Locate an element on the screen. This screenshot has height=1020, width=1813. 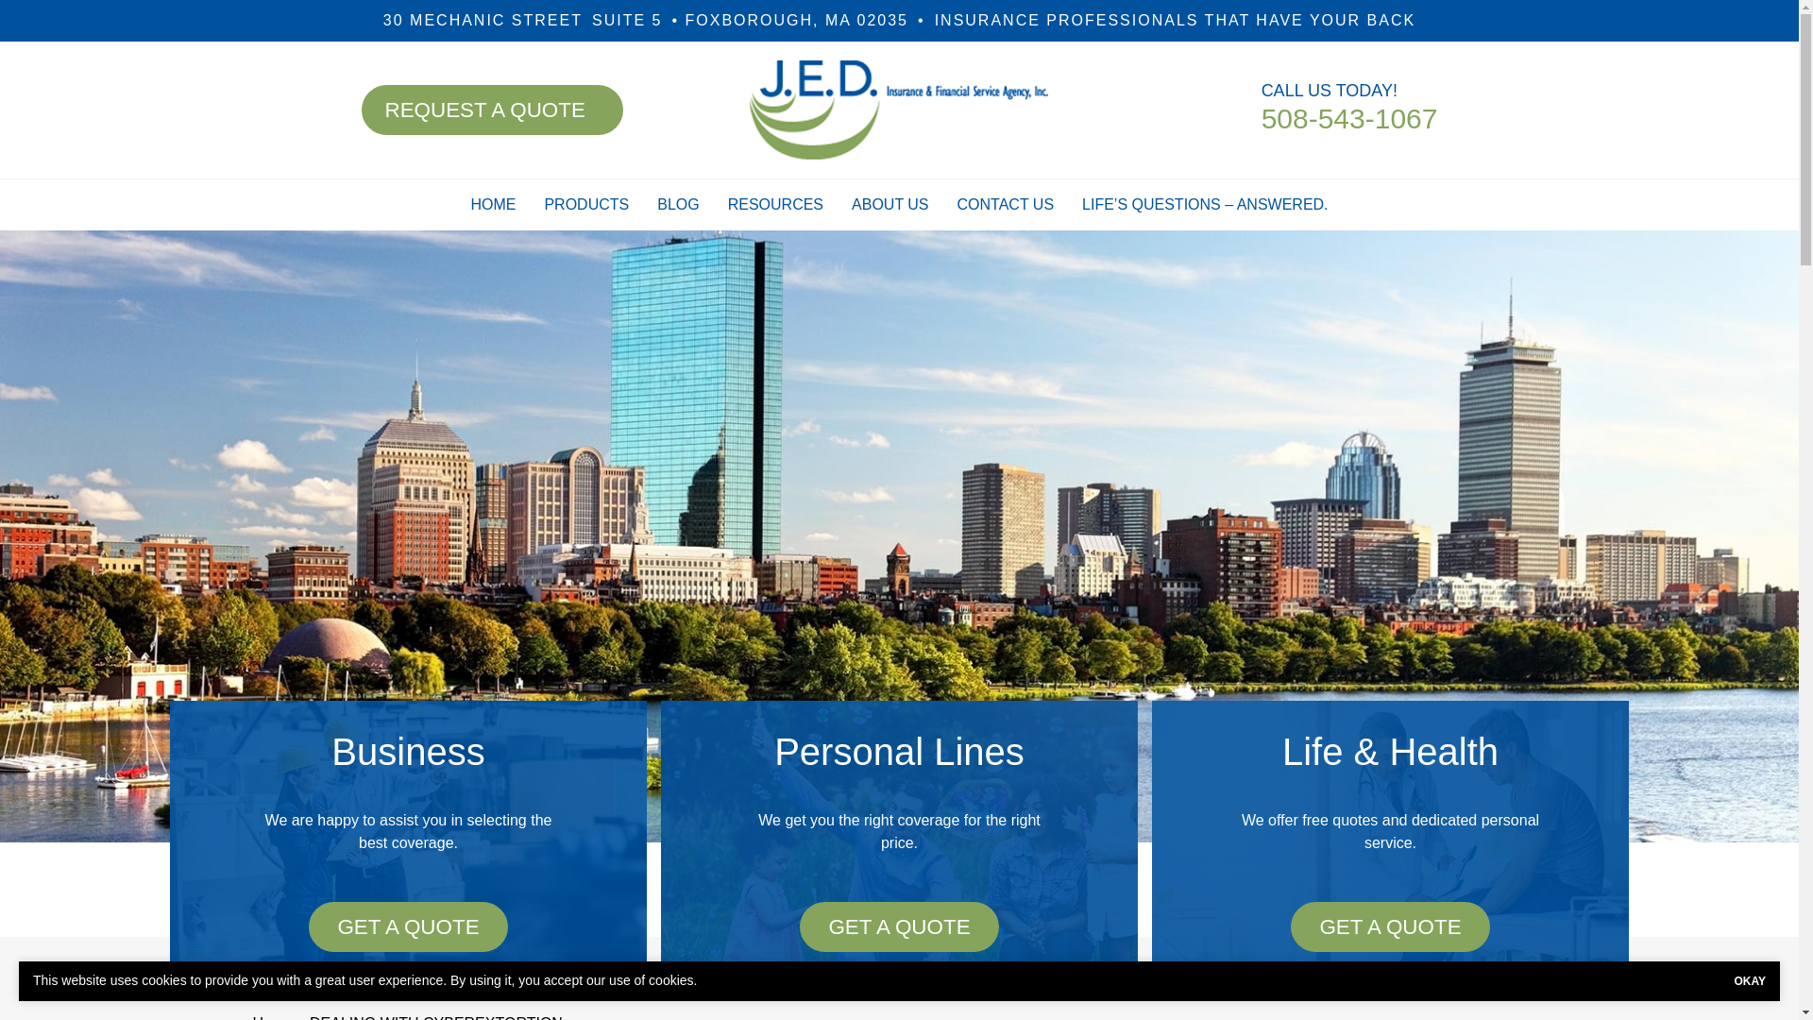
508-543-1067 is located at coordinates (776, 205).